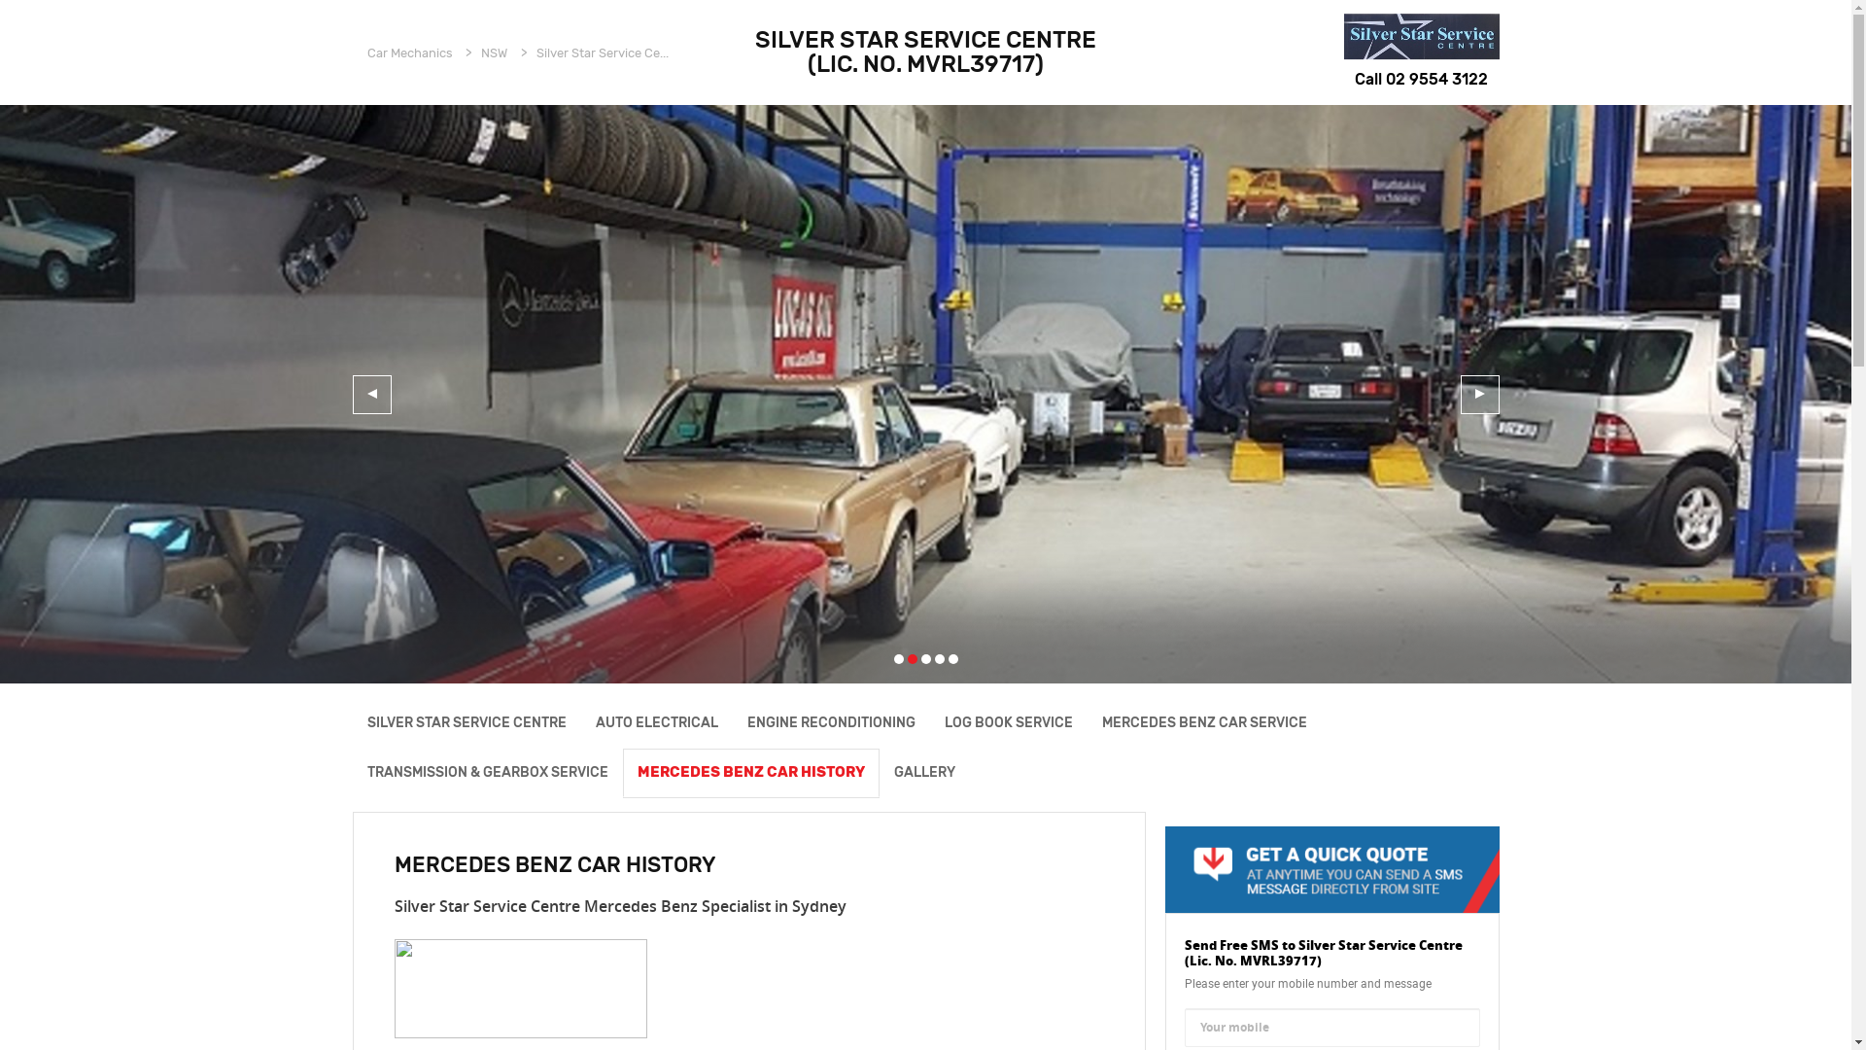 This screenshot has height=1050, width=1866. I want to click on Car Mechanics, so click(410, 52).